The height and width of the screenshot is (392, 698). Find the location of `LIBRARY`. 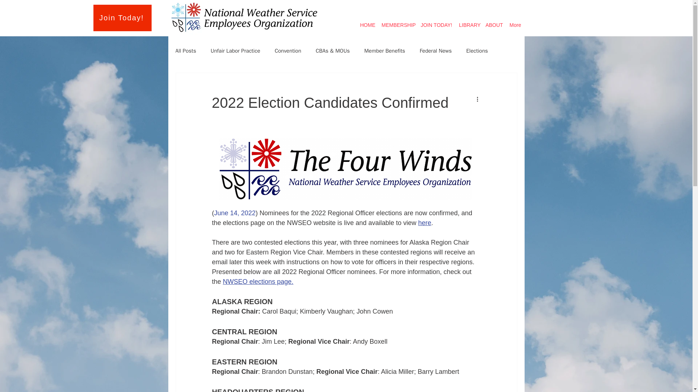

LIBRARY is located at coordinates (469, 22).